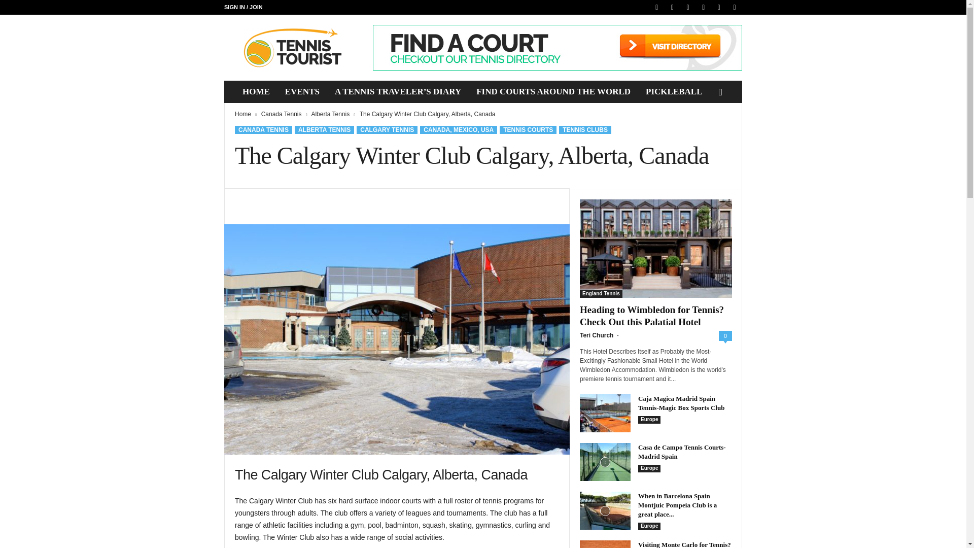 This screenshot has height=548, width=974. What do you see at coordinates (293, 48) in the screenshot?
I see `The Tennis Tourist` at bounding box center [293, 48].